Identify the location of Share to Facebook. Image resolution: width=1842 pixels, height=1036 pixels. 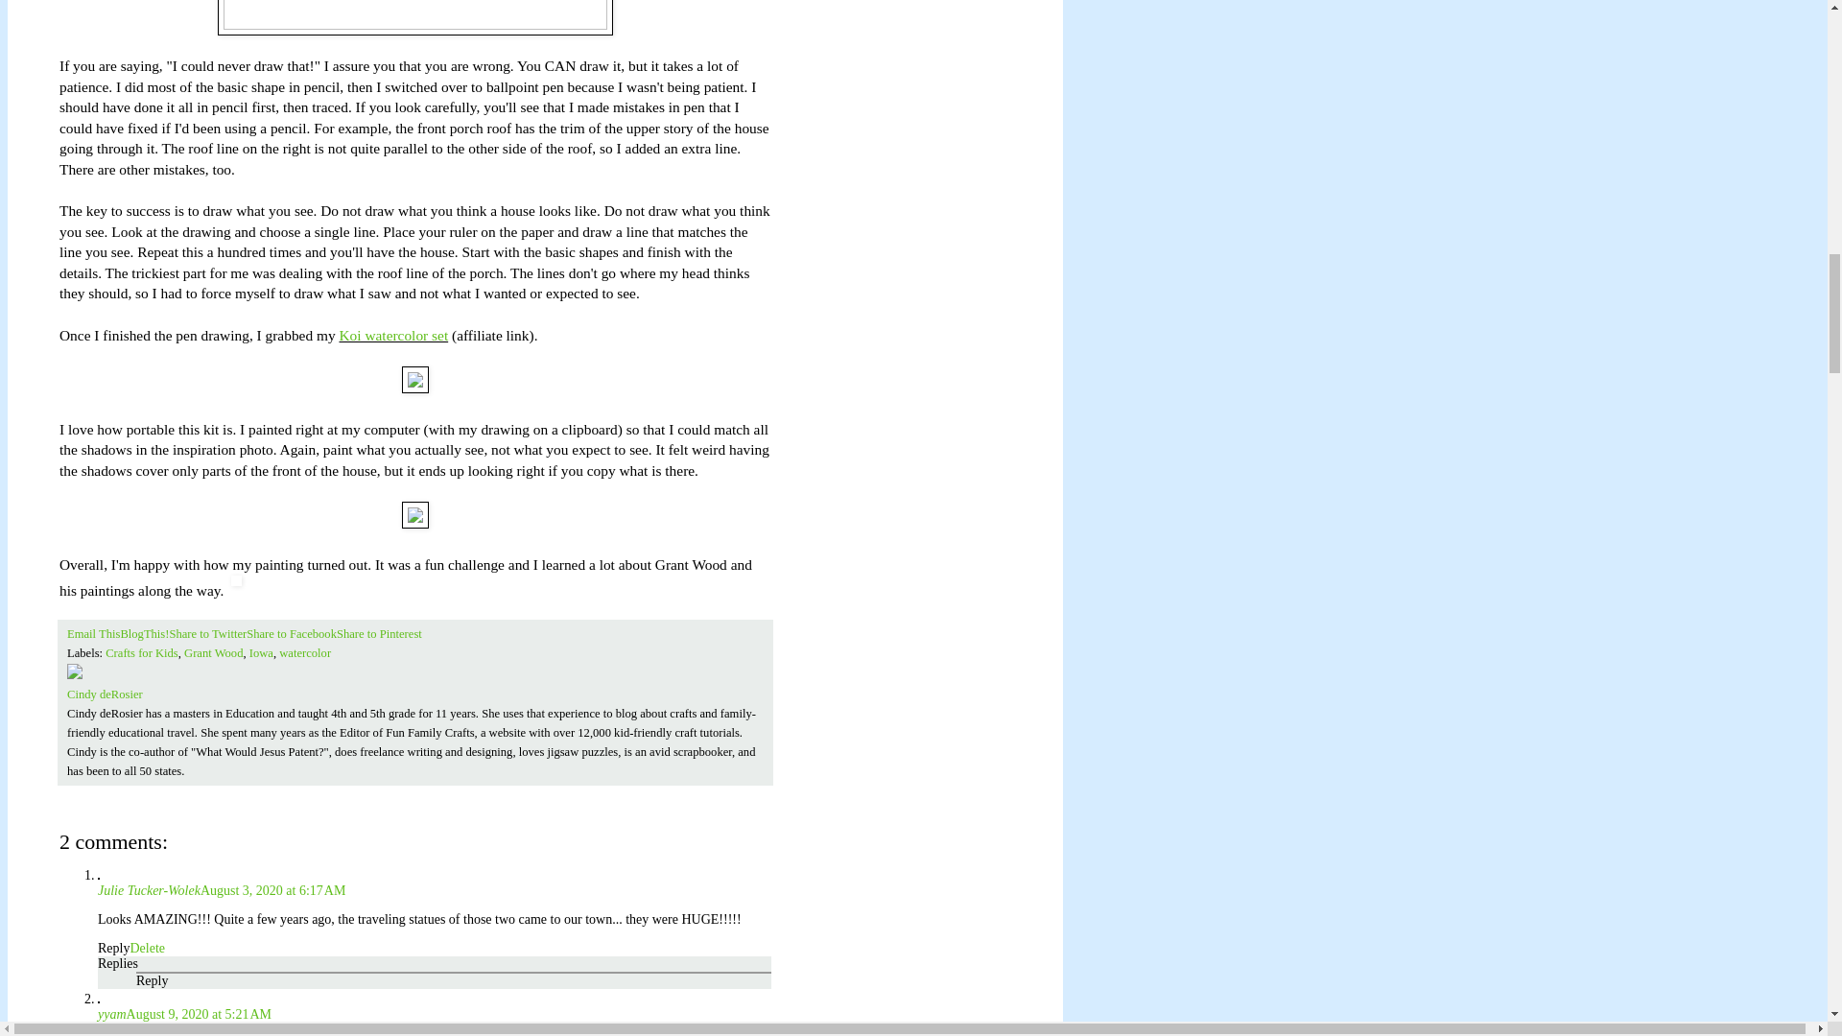
(292, 634).